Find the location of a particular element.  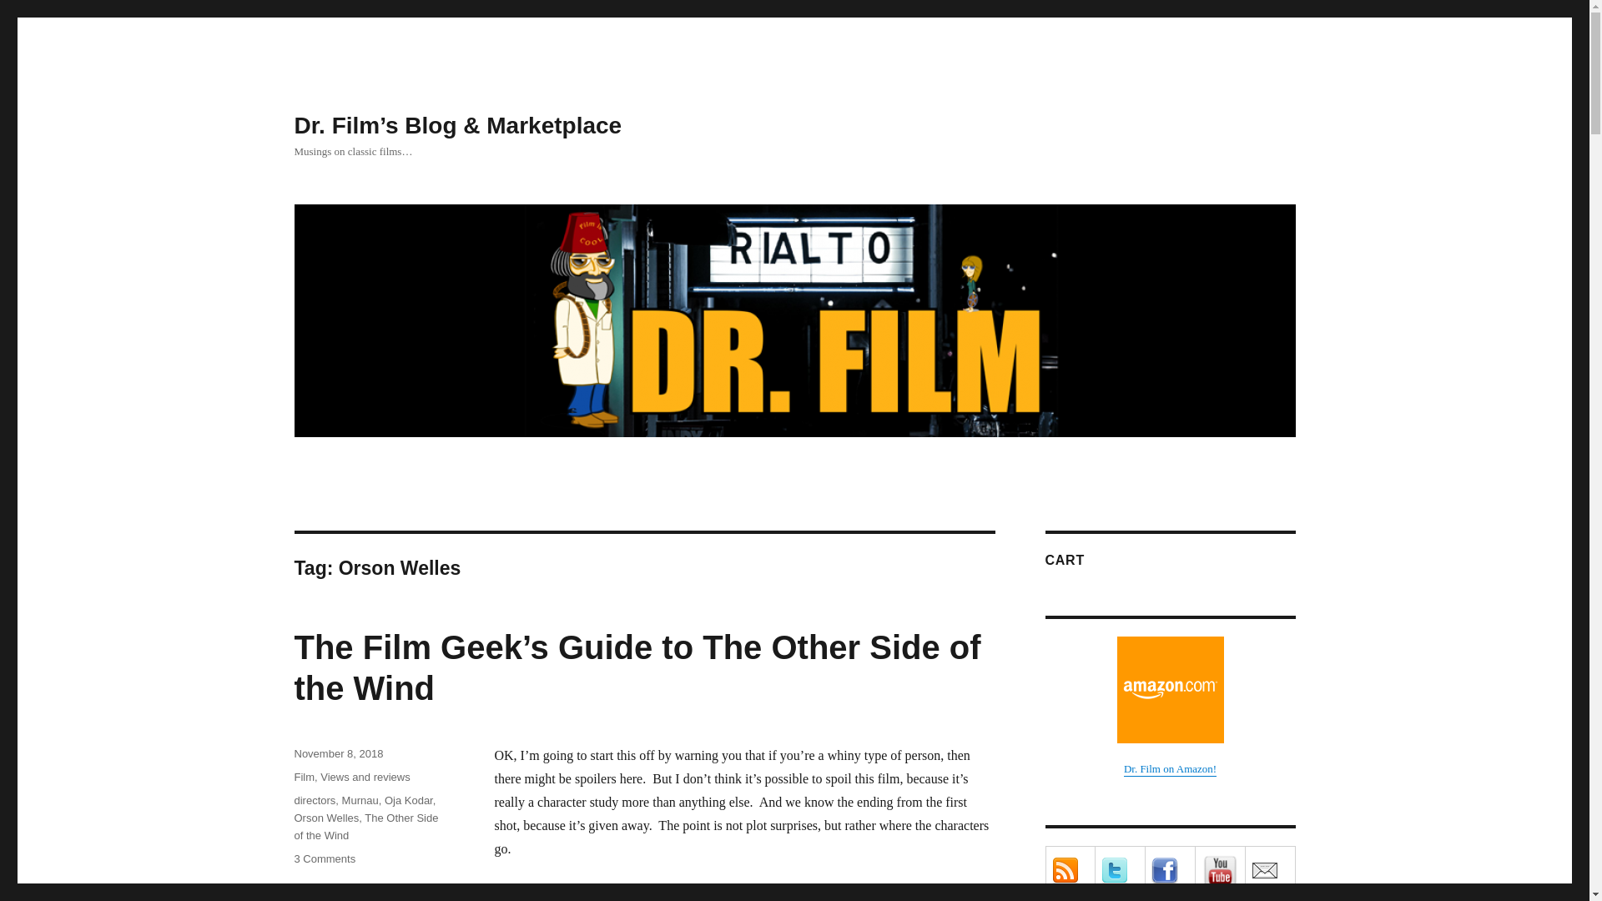

directors is located at coordinates (314, 799).